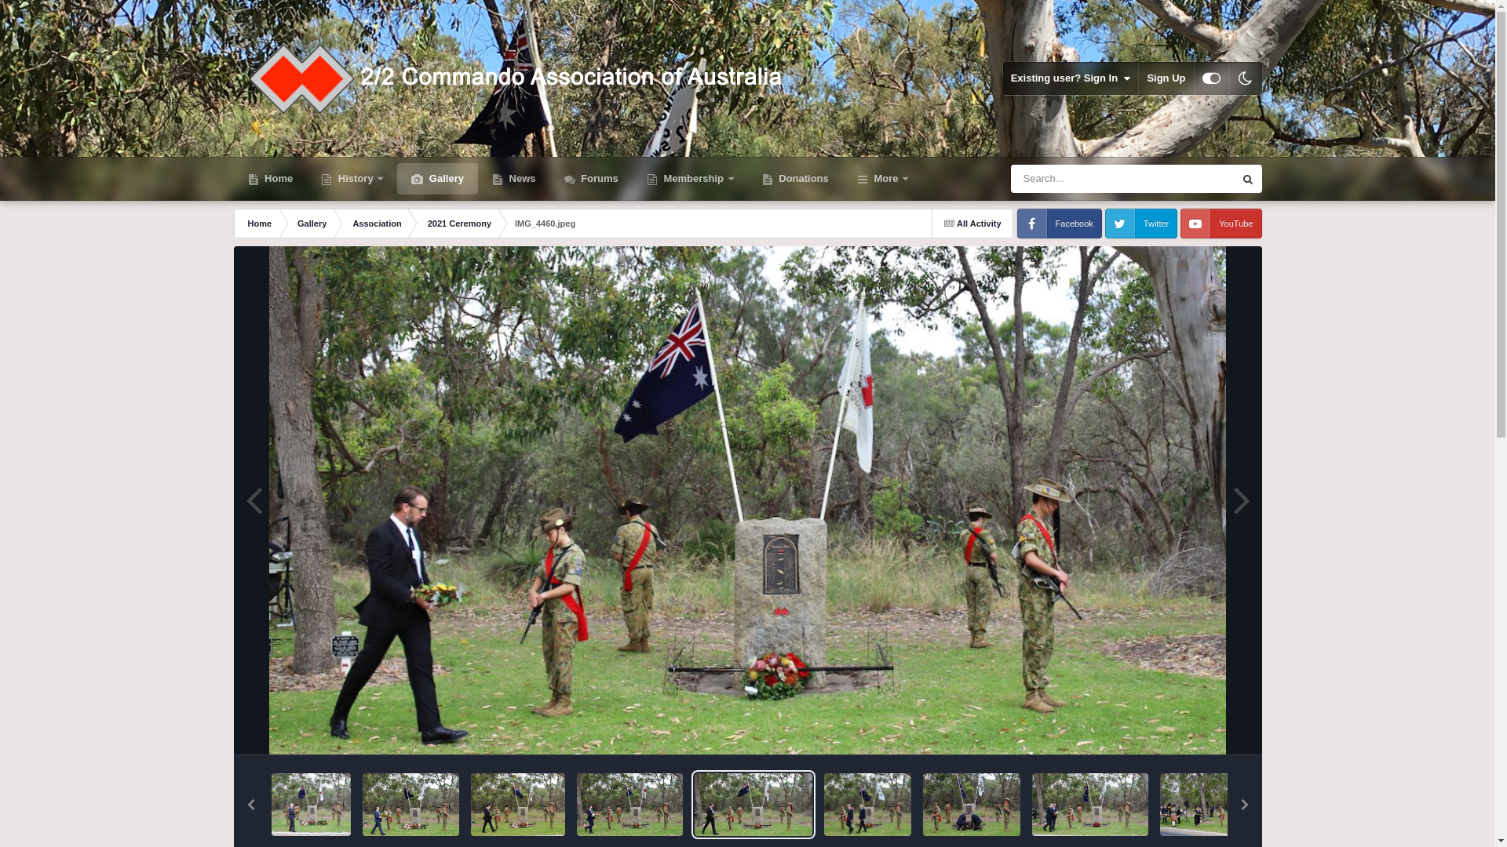  What do you see at coordinates (1166, 78) in the screenshot?
I see `Sign Up` at bounding box center [1166, 78].